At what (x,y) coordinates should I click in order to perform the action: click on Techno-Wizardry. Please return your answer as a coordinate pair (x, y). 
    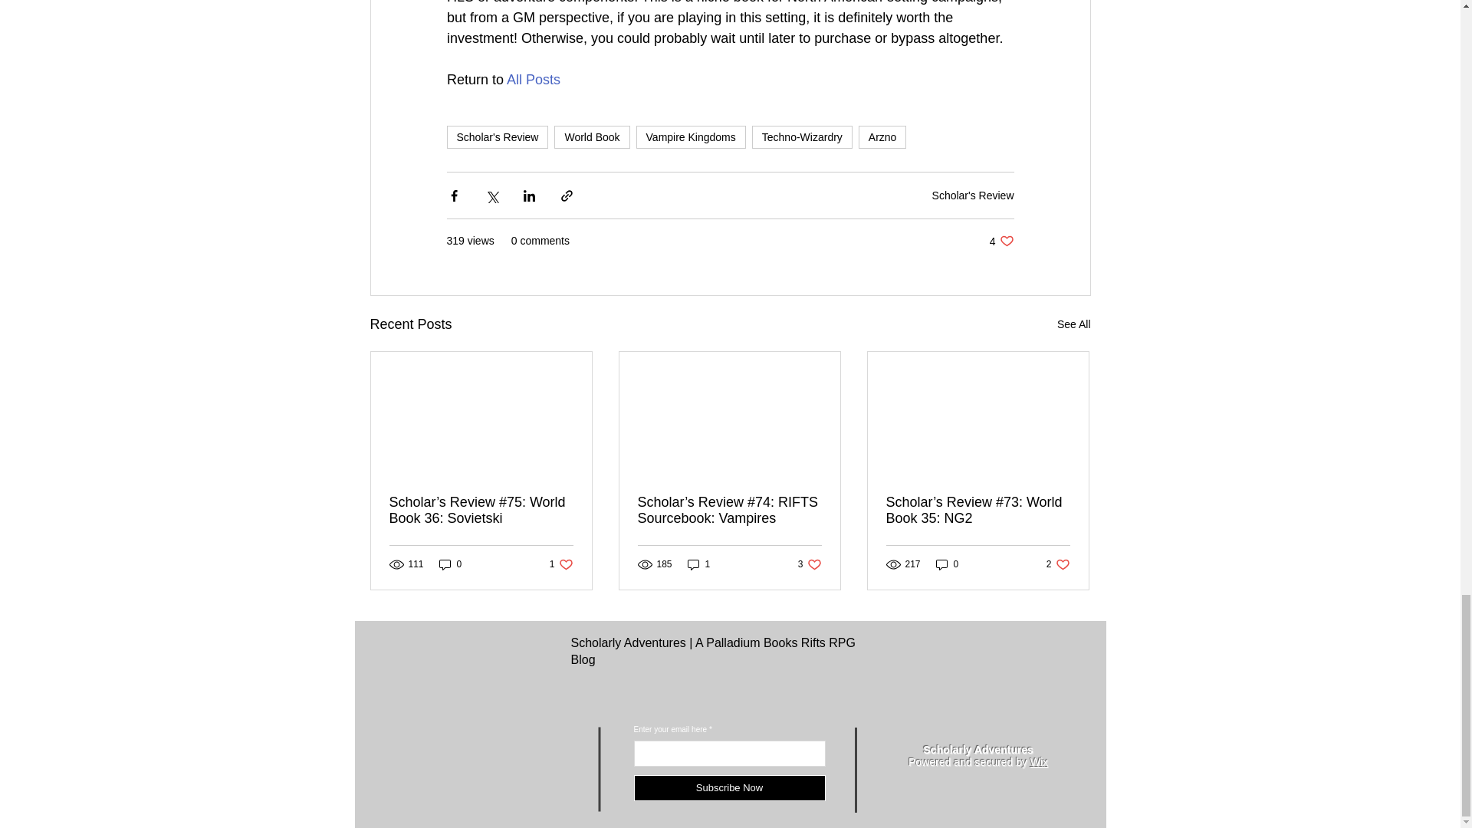
    Looking at the image, I should click on (802, 137).